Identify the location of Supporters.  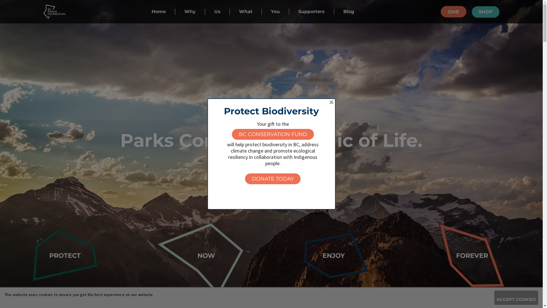
(312, 11).